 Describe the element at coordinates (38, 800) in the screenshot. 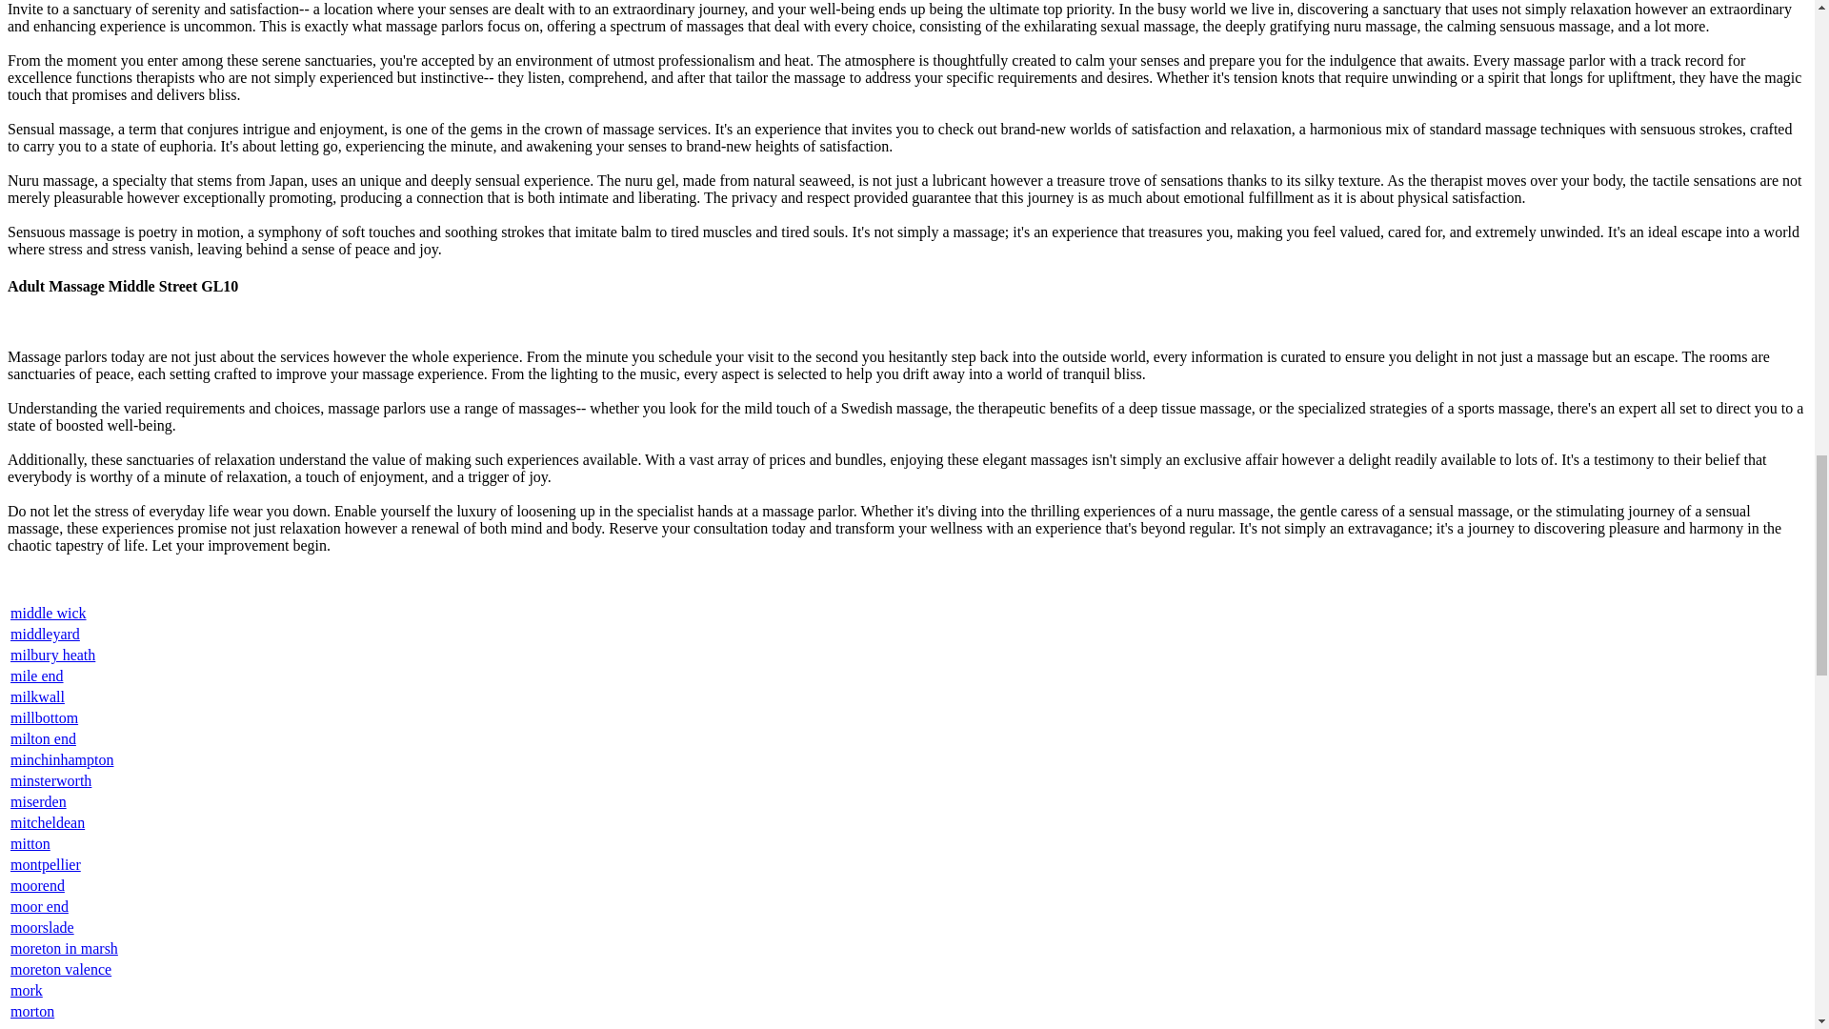

I see `miserden` at that location.